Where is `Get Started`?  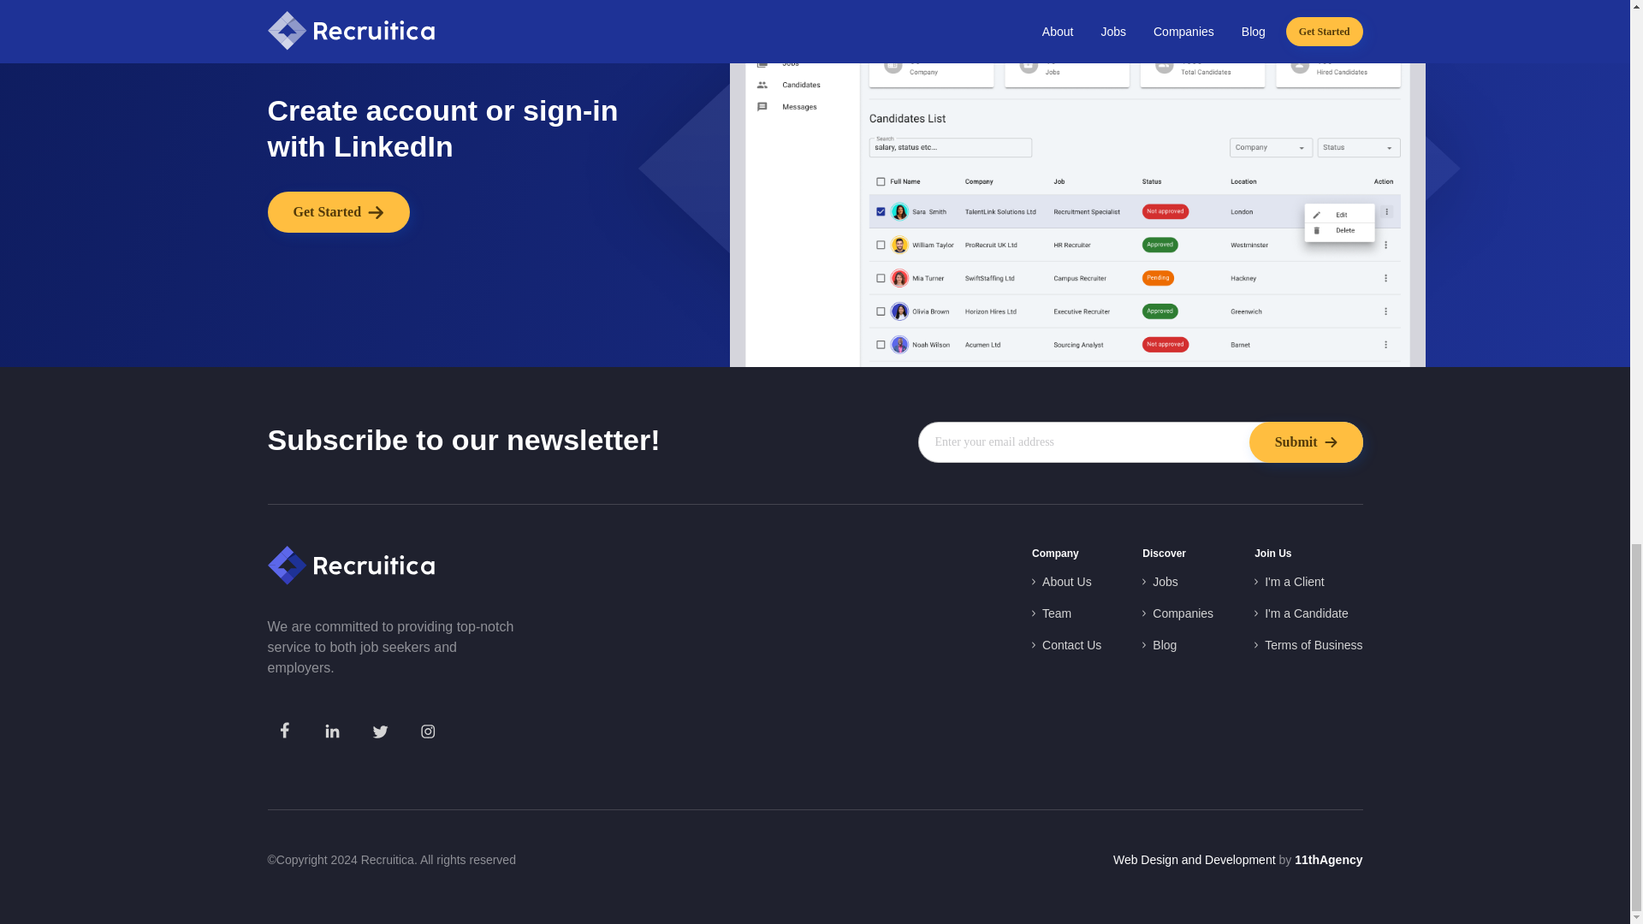
Get Started is located at coordinates (337, 212).